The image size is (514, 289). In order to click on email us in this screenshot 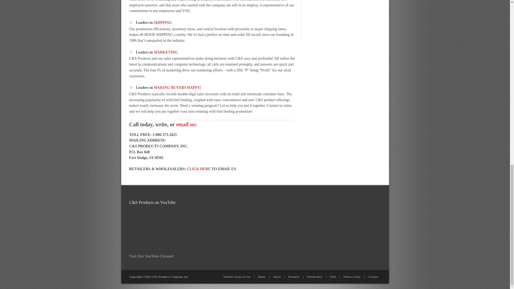, I will do `click(186, 124)`.